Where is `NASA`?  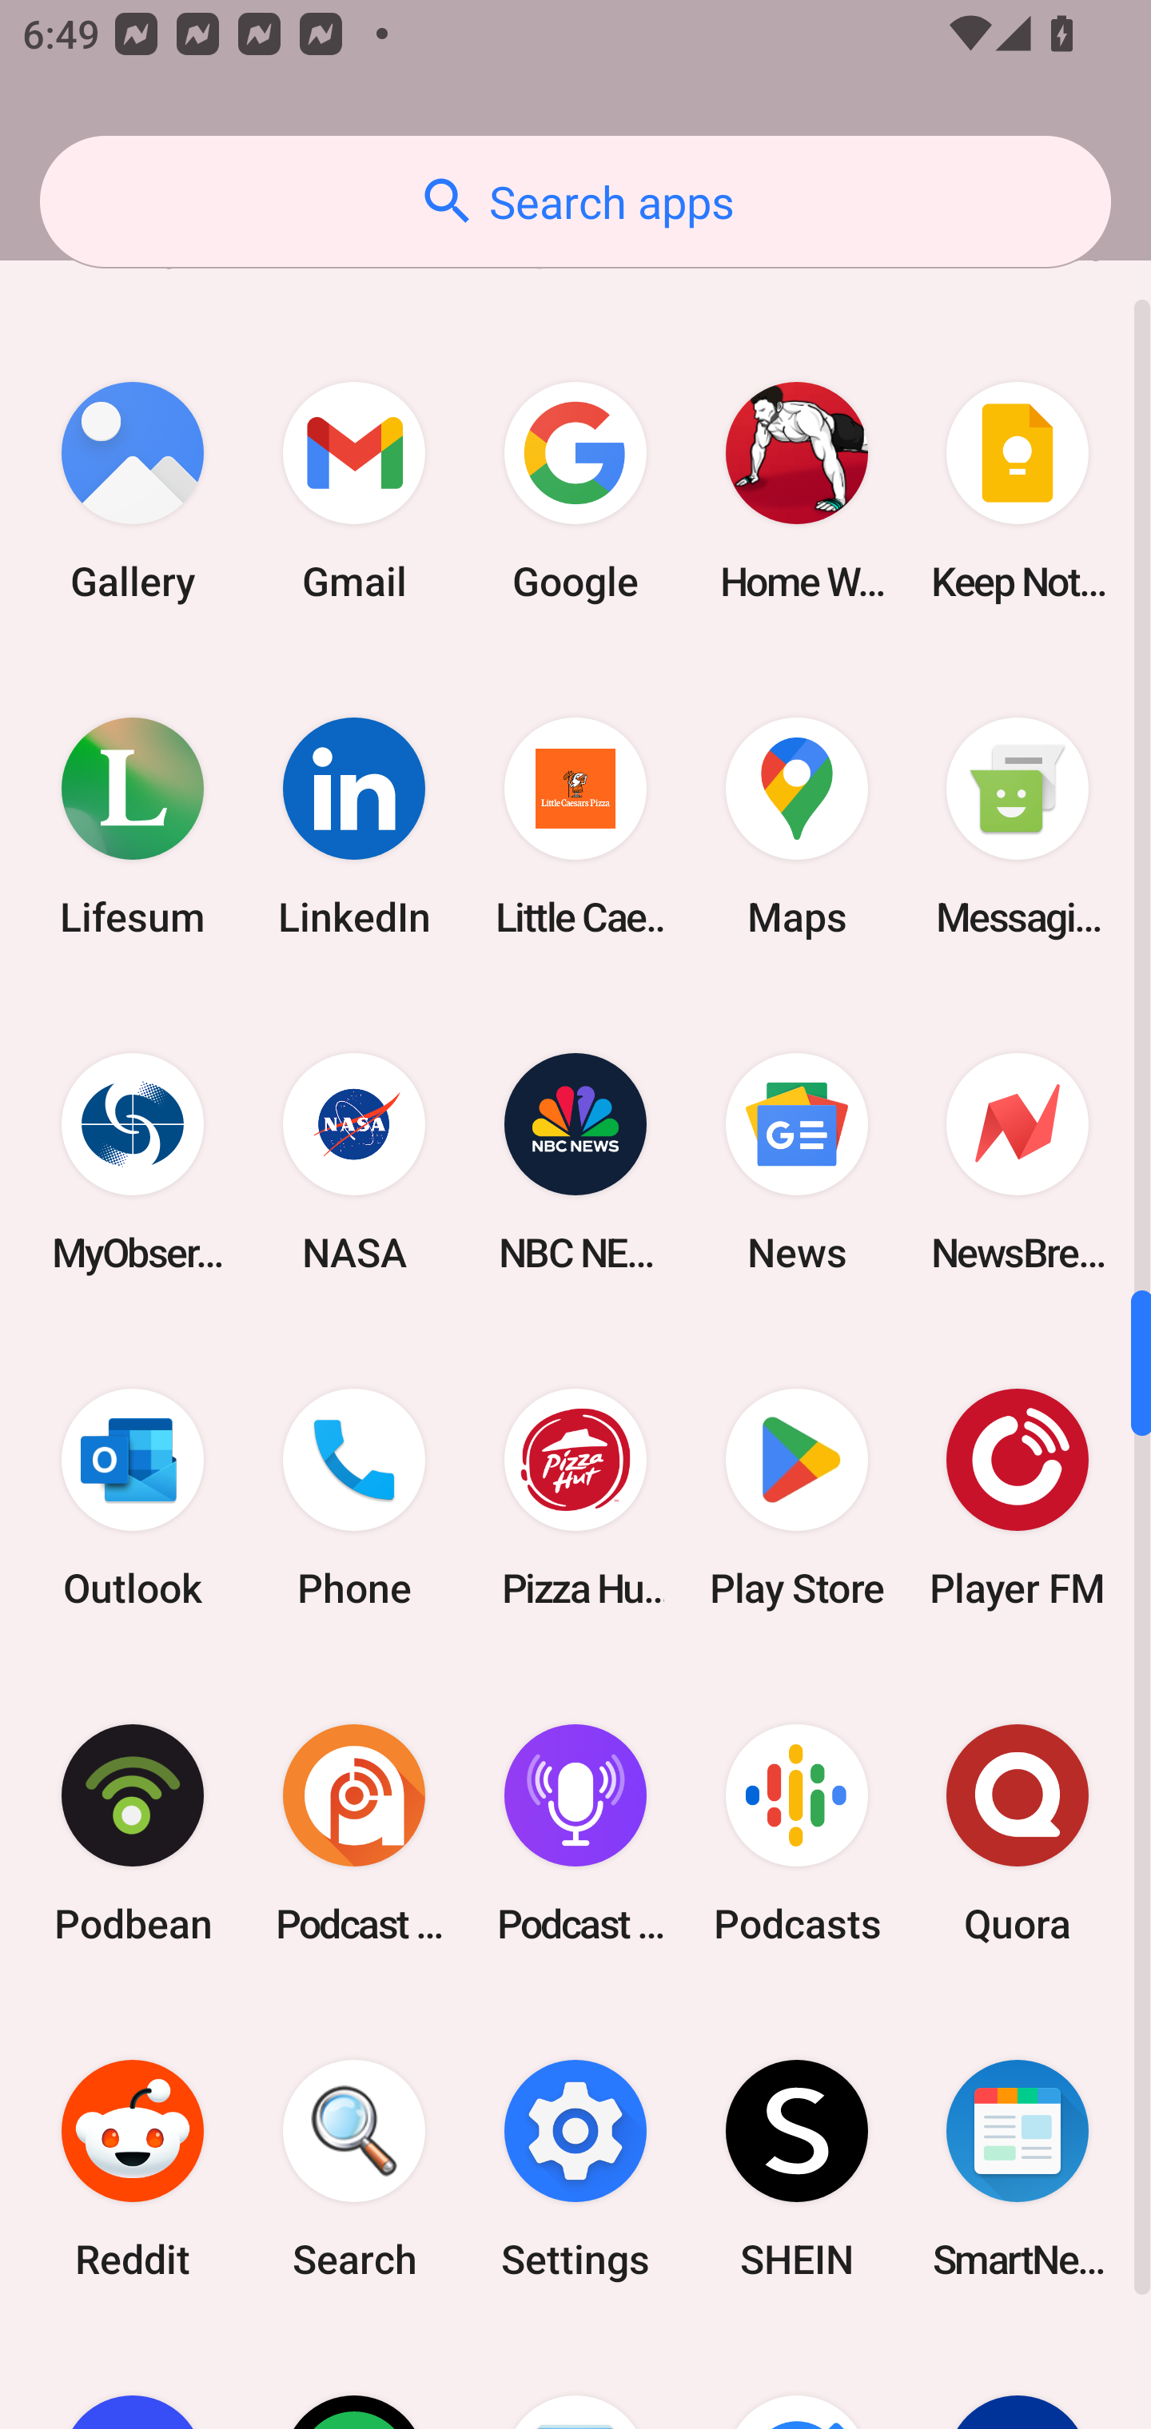
NASA is located at coordinates (354, 1163).